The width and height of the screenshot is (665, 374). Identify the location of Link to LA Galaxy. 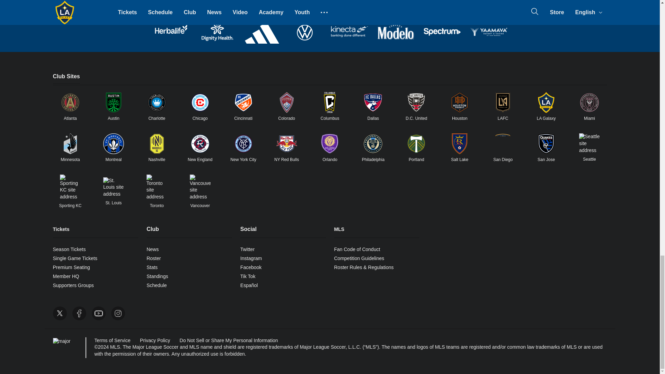
(546, 103).